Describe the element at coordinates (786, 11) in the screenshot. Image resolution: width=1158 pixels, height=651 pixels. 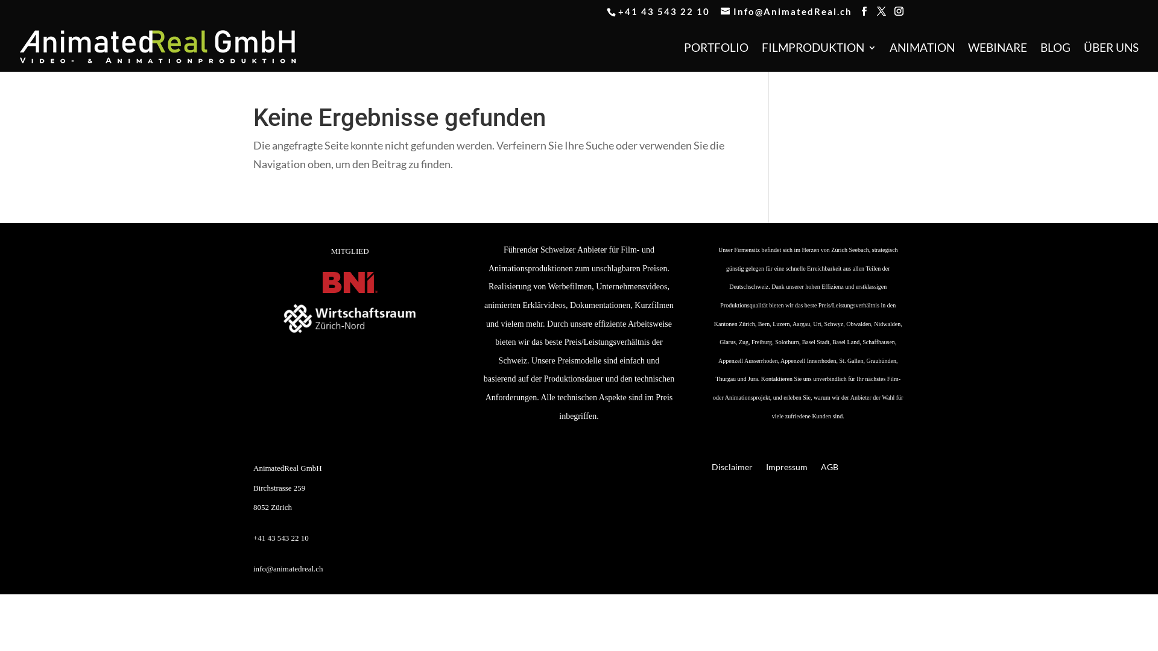
I see `Info@AnimatedReal.ch` at that location.